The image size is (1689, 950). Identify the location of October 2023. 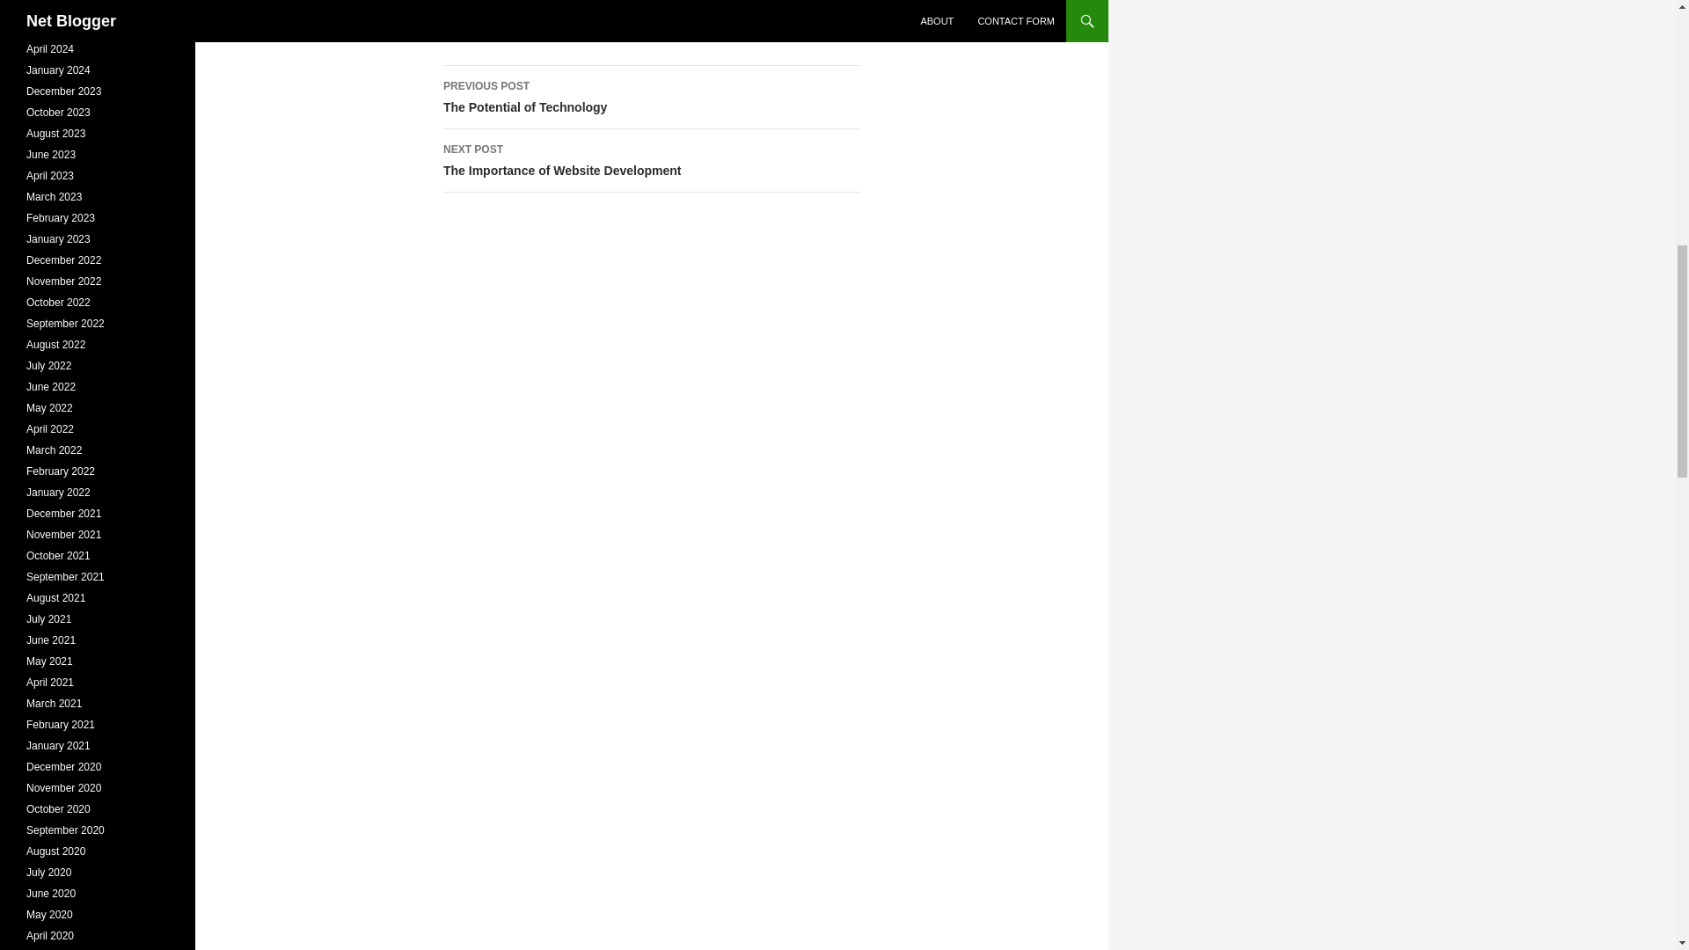
(58, 70).